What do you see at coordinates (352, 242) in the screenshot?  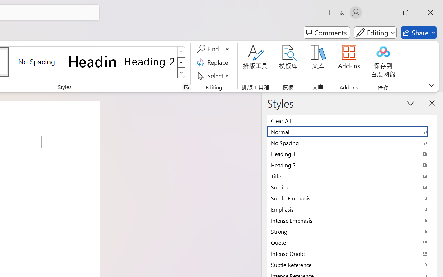 I see `Quote` at bounding box center [352, 242].